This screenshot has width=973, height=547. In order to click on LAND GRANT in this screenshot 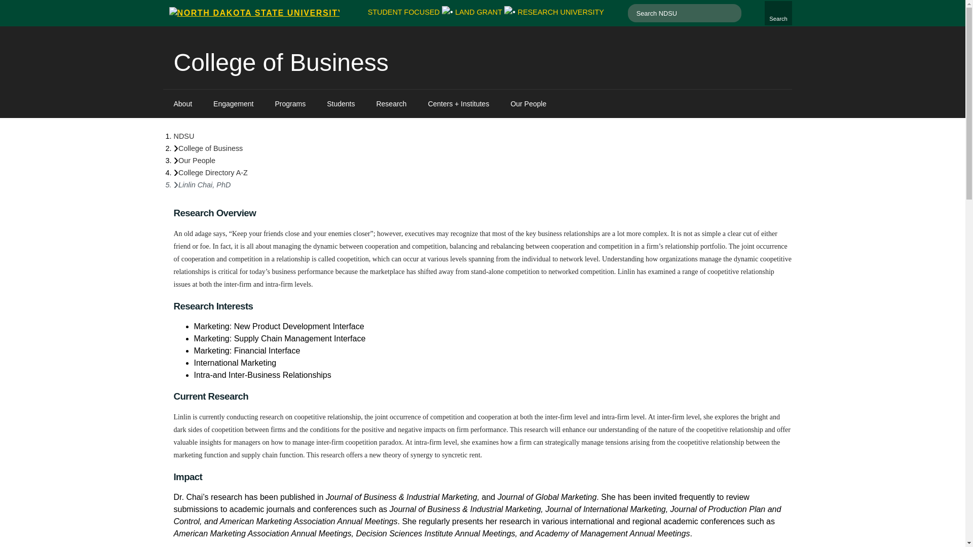, I will do `click(478, 12)`.